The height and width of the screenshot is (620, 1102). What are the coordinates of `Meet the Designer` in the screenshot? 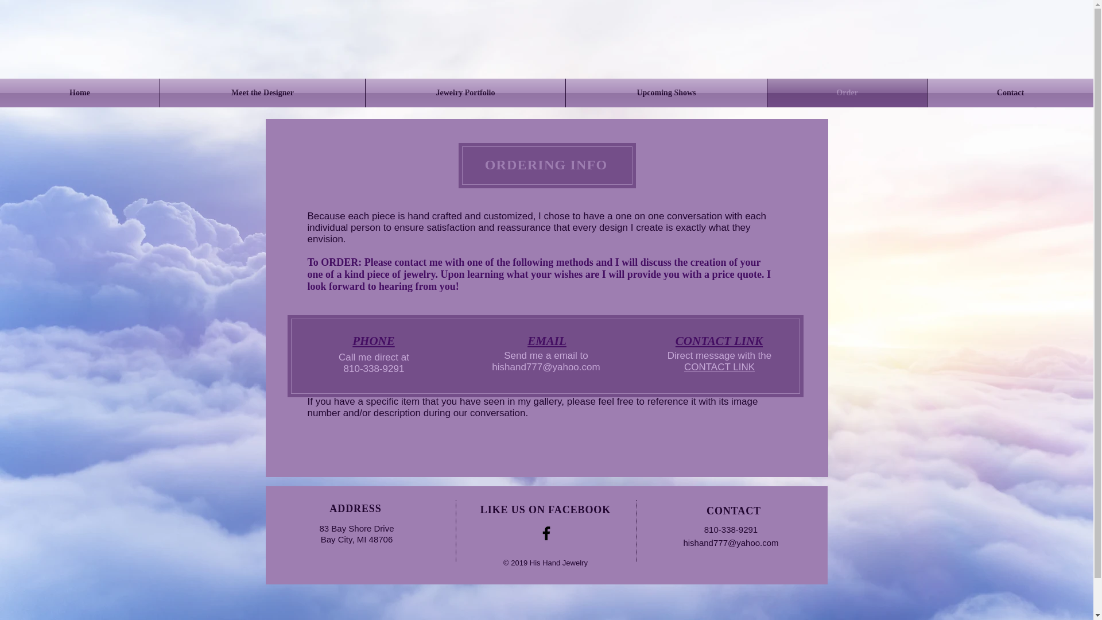 It's located at (262, 93).